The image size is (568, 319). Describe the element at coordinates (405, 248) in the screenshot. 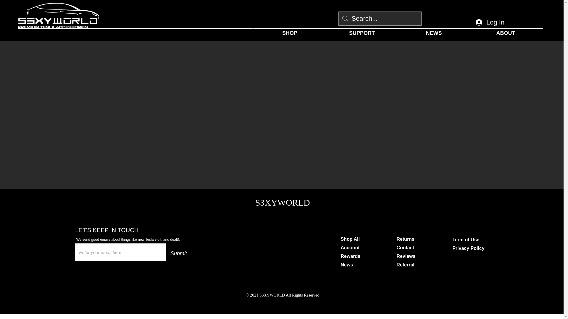

I see `Contact` at that location.